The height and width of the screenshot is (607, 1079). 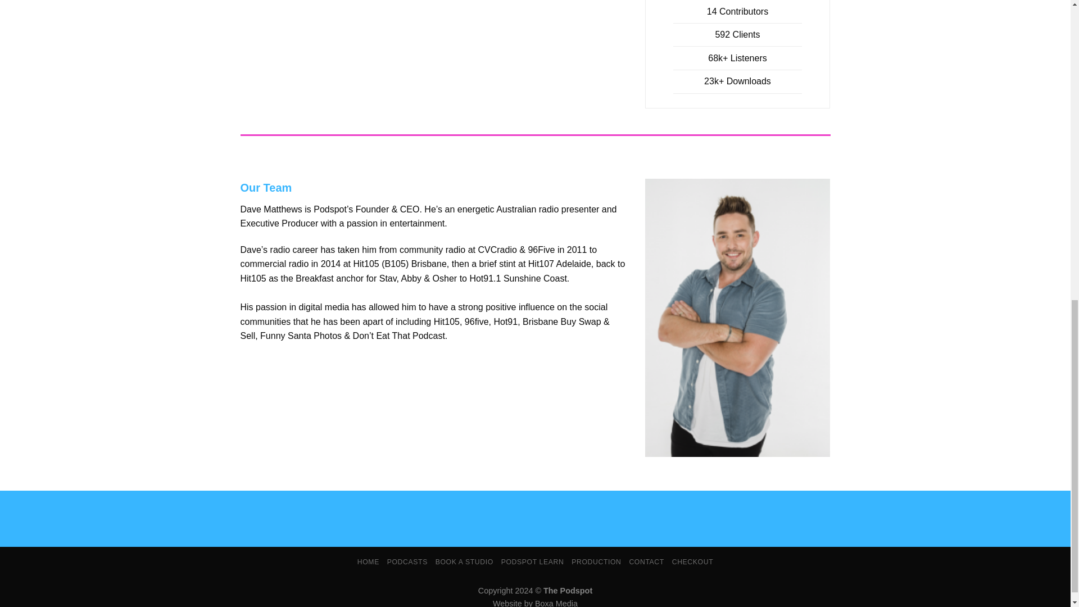 What do you see at coordinates (368, 561) in the screenshot?
I see `HOME` at bounding box center [368, 561].